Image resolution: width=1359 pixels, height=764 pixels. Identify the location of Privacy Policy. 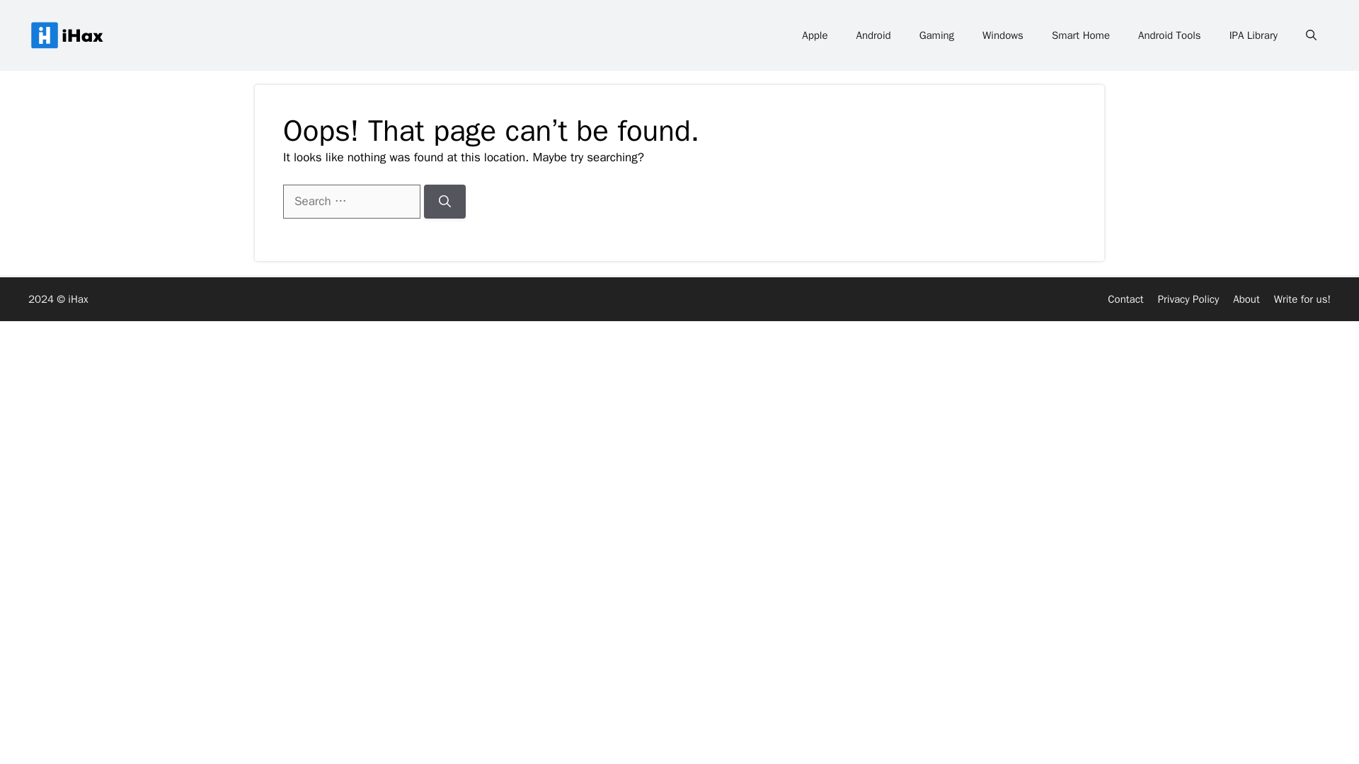
(1188, 299).